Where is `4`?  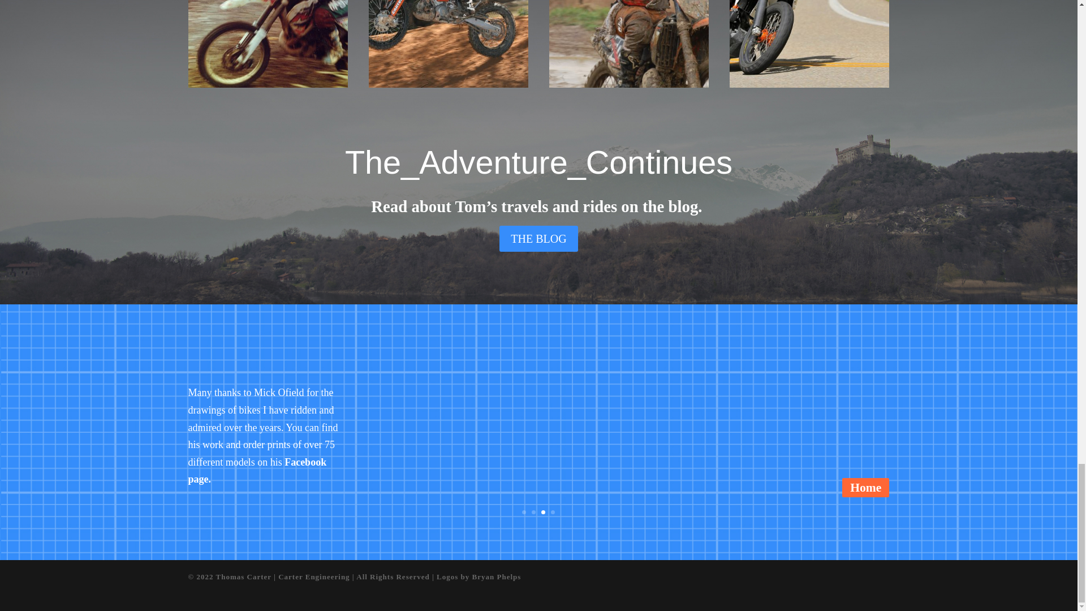 4 is located at coordinates (553, 512).